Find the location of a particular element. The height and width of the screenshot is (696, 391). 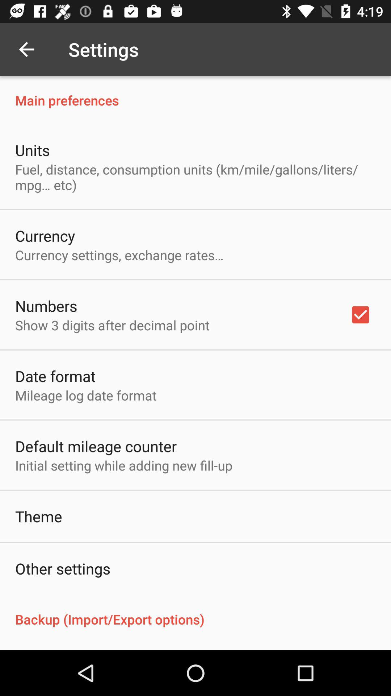

tap icon above main preferences is located at coordinates (26, 49).